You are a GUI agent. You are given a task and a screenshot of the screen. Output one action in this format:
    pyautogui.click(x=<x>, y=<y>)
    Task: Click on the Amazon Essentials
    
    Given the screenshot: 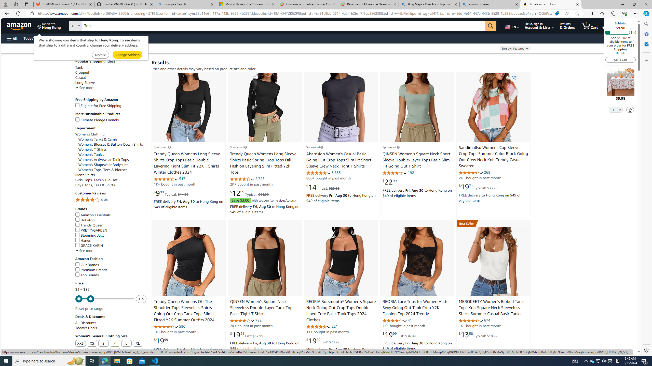 What is the action you would take?
    pyautogui.click(x=93, y=215)
    